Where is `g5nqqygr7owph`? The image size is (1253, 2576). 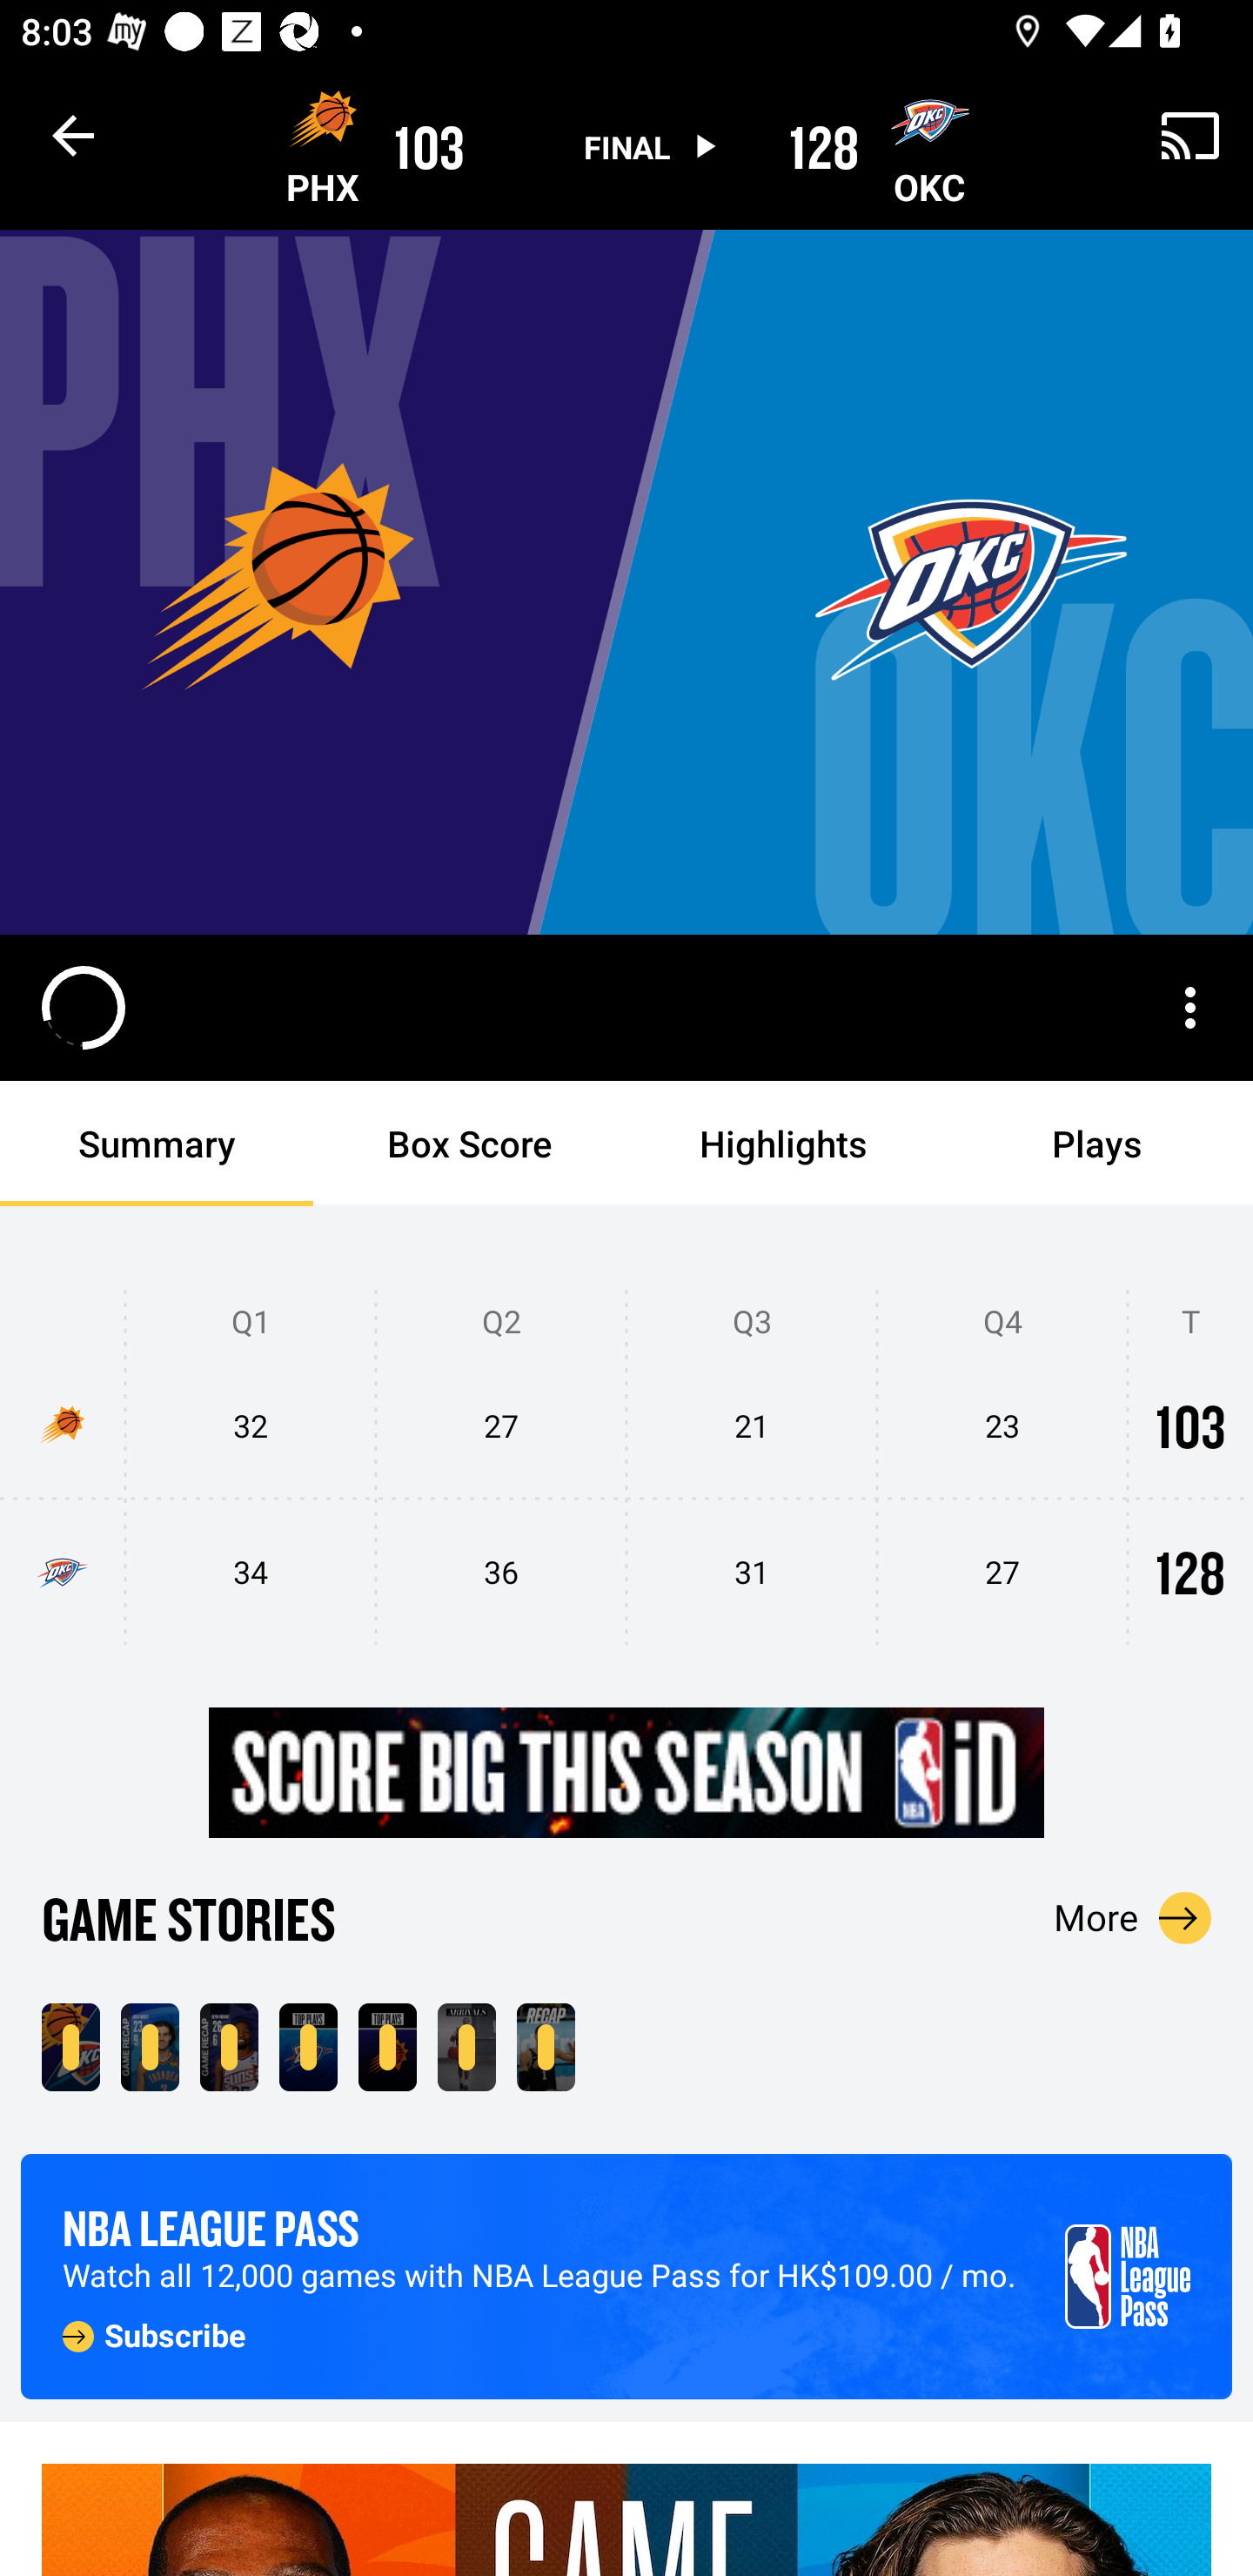 g5nqqygr7owph is located at coordinates (626, 1774).